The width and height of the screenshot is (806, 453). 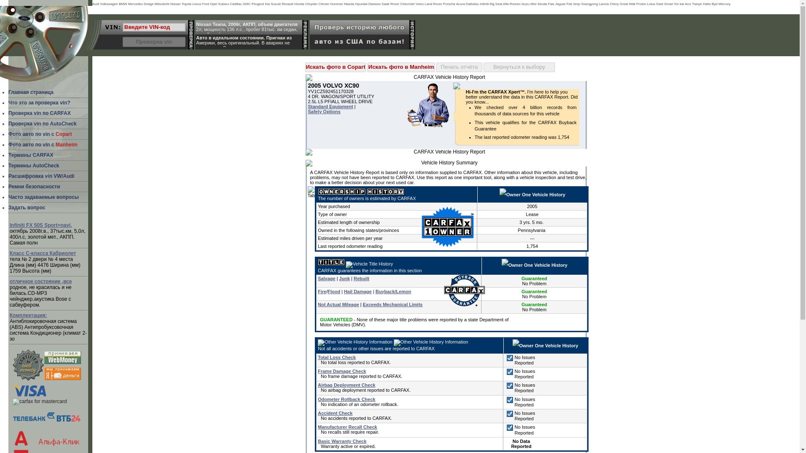 What do you see at coordinates (324, 112) in the screenshot?
I see `Safety Options` at bounding box center [324, 112].